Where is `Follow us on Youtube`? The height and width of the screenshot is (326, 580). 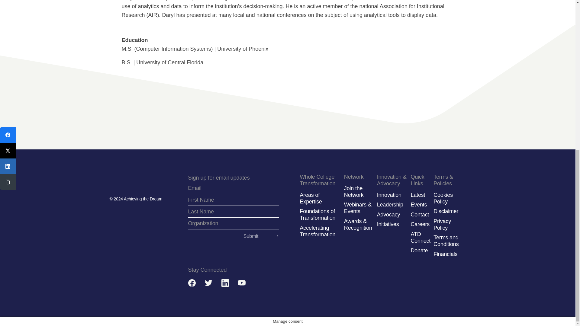 Follow us on Youtube is located at coordinates (242, 283).